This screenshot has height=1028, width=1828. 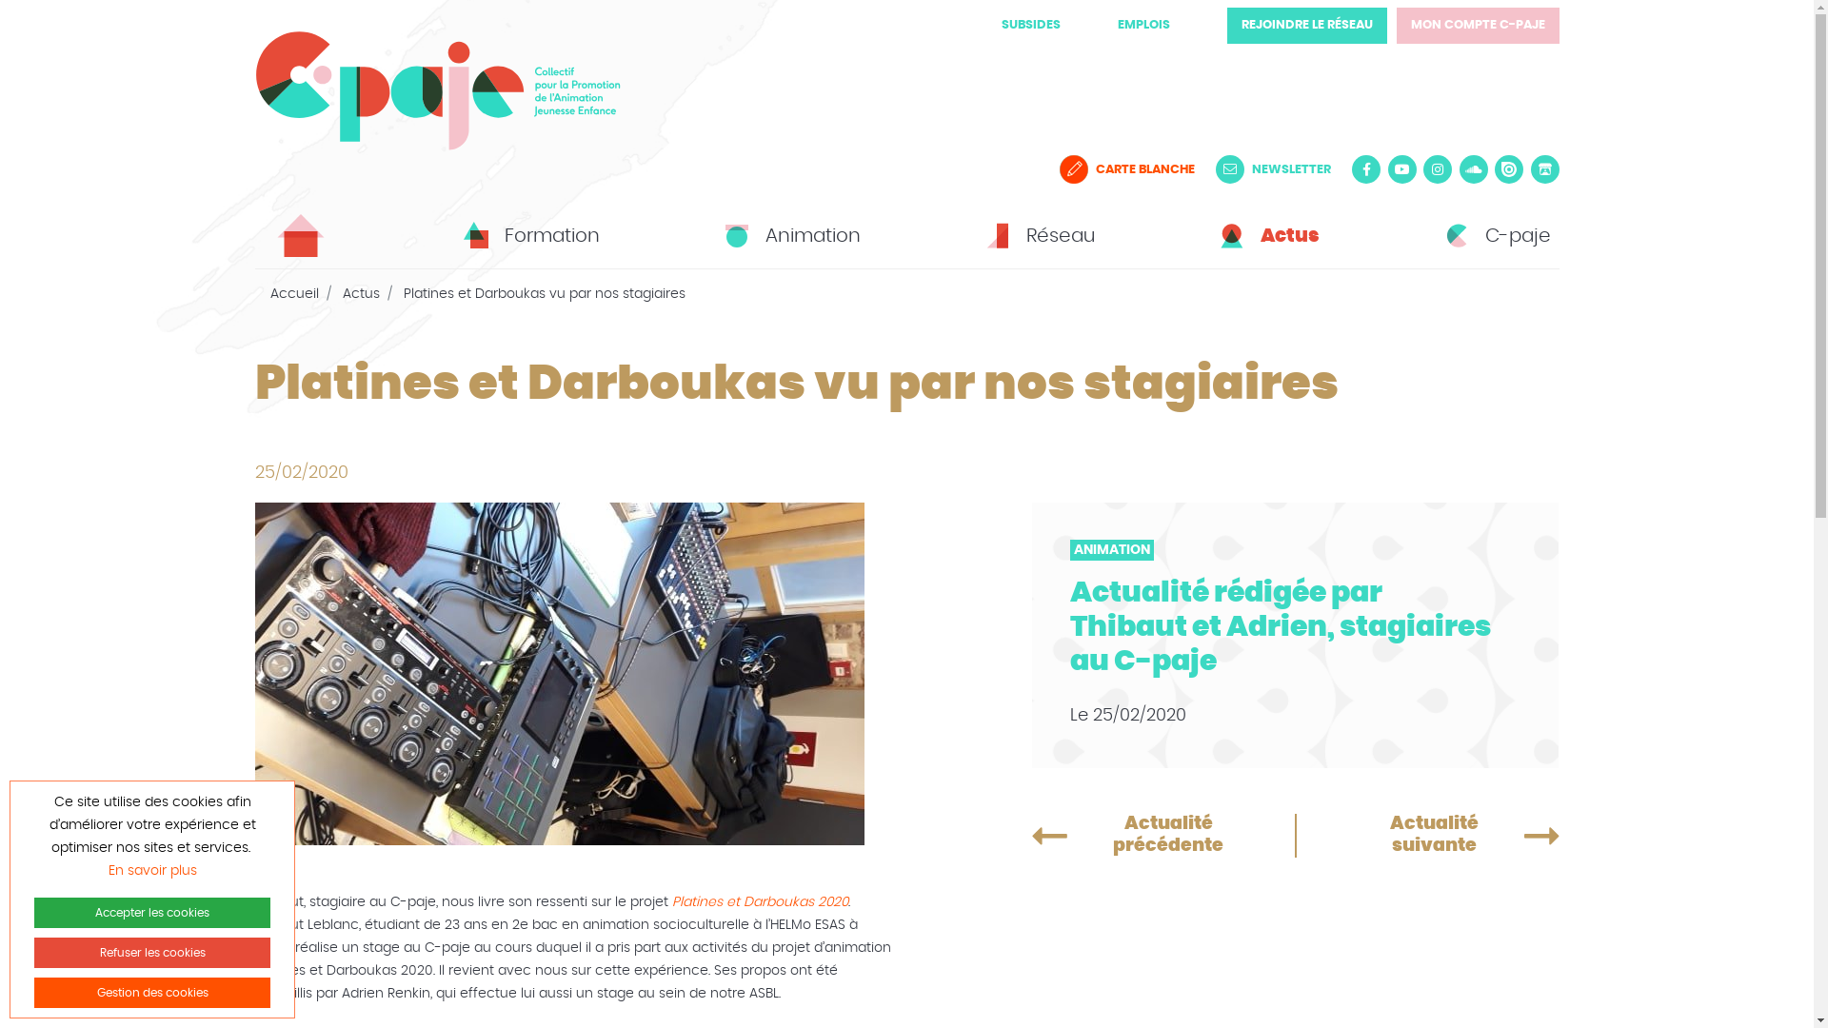 What do you see at coordinates (1438, 169) in the screenshot?
I see `Instagram` at bounding box center [1438, 169].